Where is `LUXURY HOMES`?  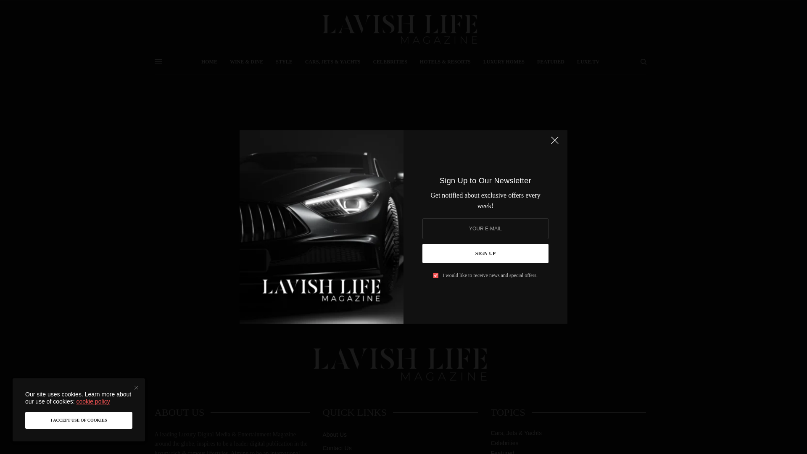 LUXURY HOMES is located at coordinates (504, 61).